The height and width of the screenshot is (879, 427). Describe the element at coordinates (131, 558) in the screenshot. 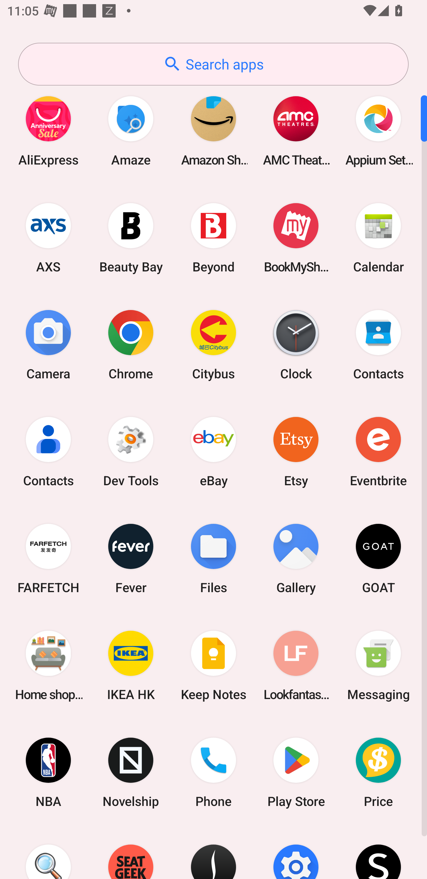

I see `Fever` at that location.